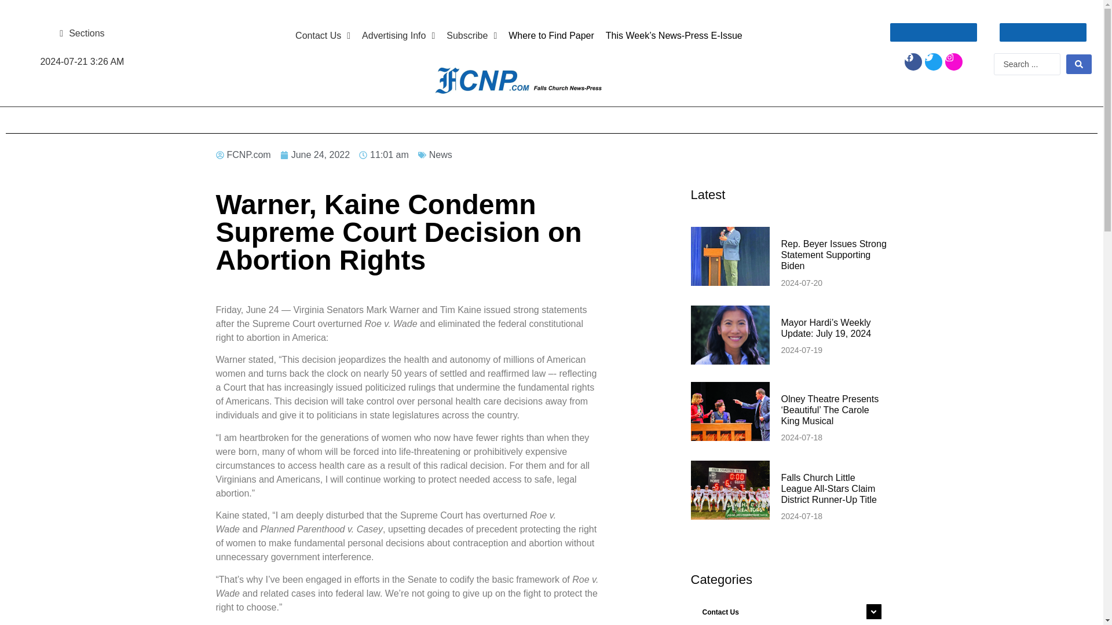  Describe the element at coordinates (441, 155) in the screenshot. I see `News` at that location.